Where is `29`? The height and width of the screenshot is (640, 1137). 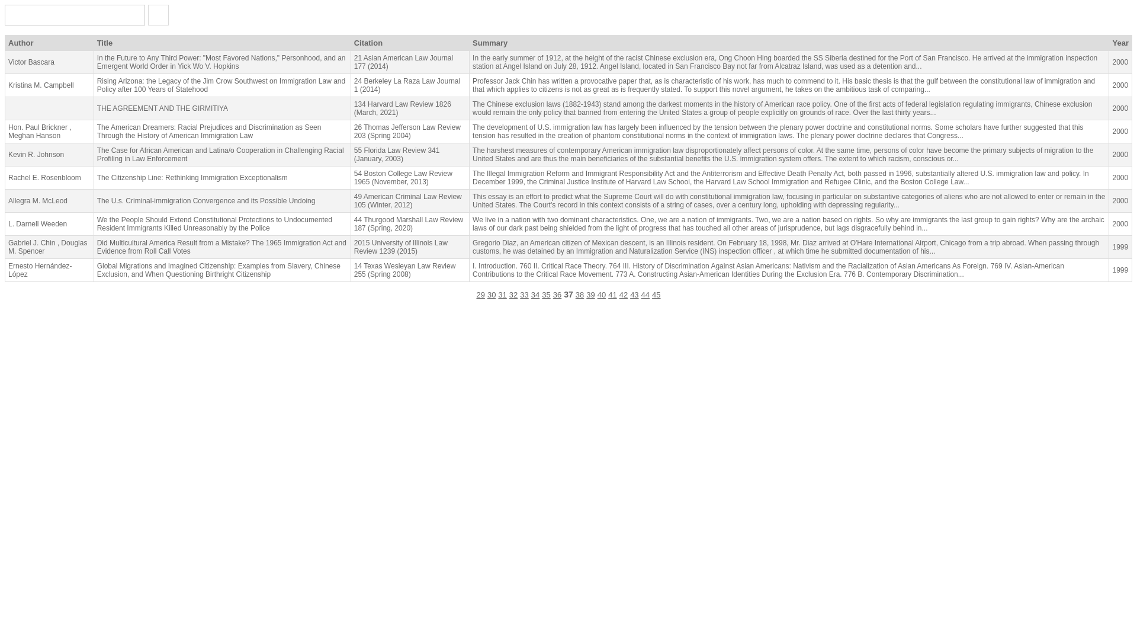 29 is located at coordinates (480, 295).